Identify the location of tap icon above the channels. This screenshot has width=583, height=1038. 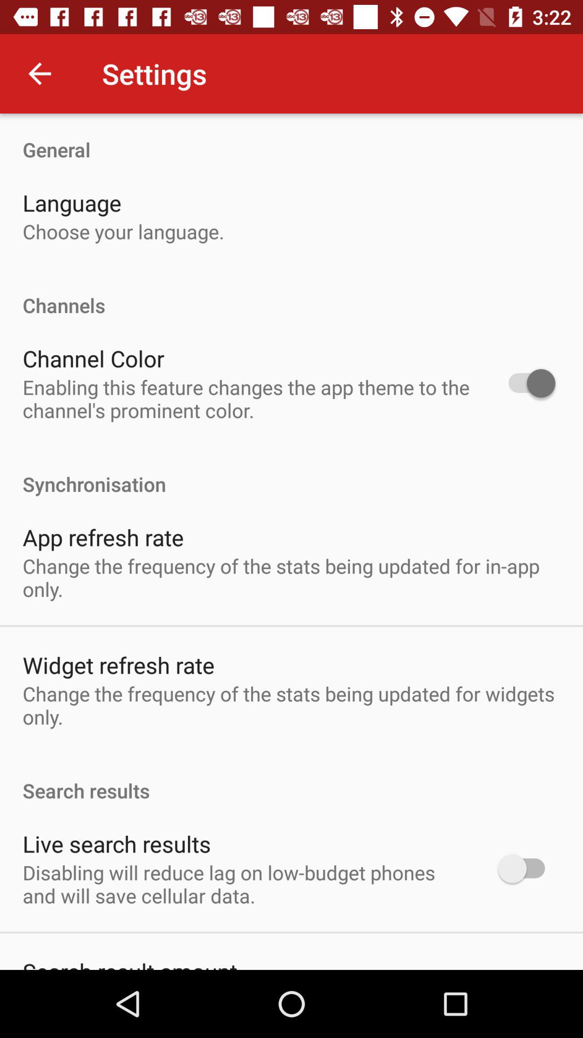
(123, 231).